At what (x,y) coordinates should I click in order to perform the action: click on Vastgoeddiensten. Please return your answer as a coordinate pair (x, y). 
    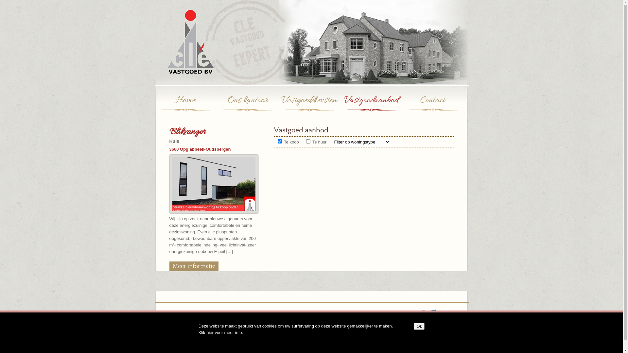
    Looking at the image, I should click on (309, 107).